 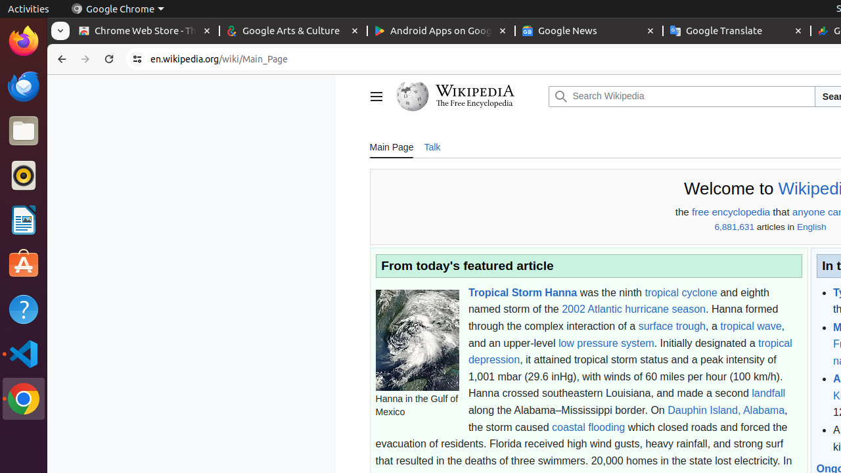 What do you see at coordinates (118, 9) in the screenshot?
I see `Google Chrome` at bounding box center [118, 9].